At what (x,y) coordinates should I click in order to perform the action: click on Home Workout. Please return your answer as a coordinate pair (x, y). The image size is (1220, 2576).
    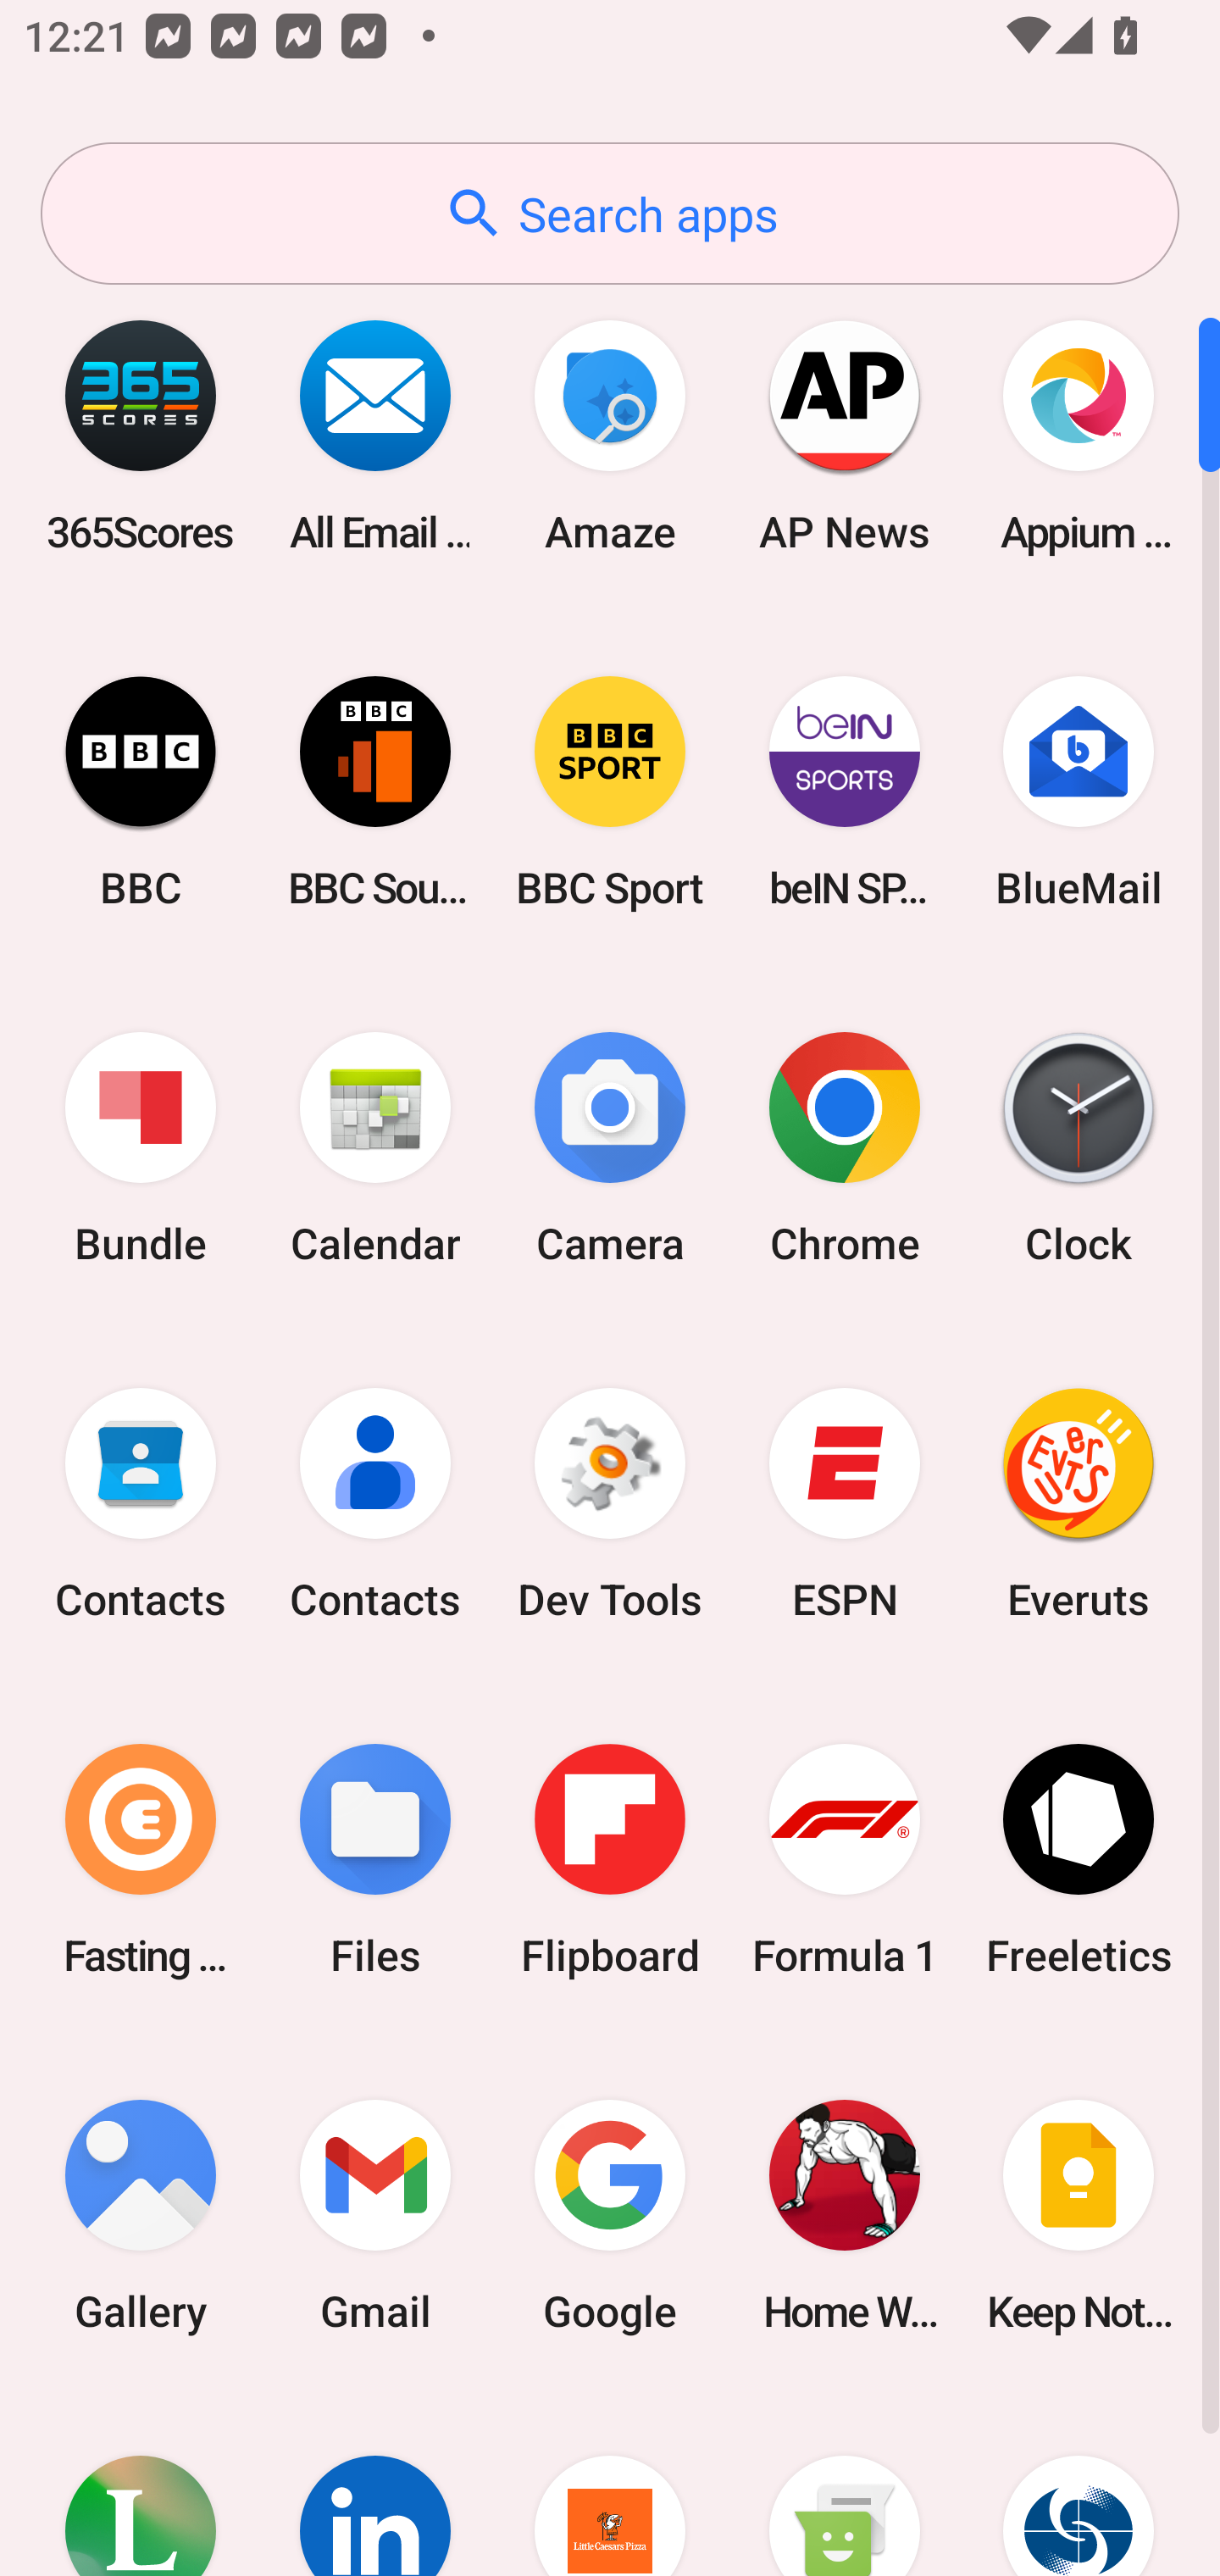
    Looking at the image, I should click on (844, 2215).